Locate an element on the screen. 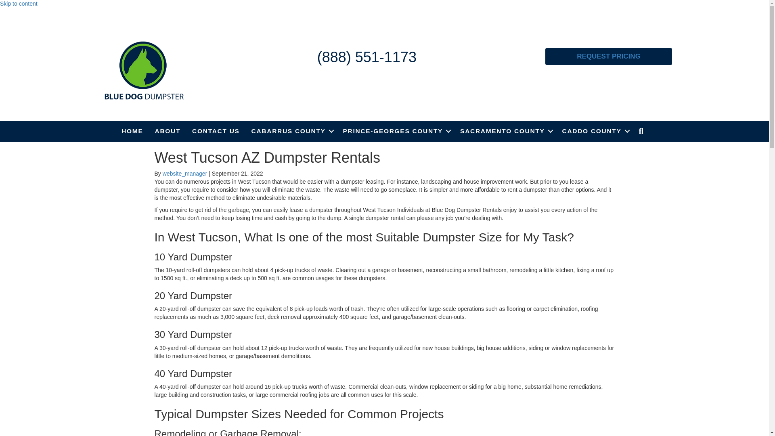 The height and width of the screenshot is (436, 775). REQUEST PRICING is located at coordinates (609, 56).